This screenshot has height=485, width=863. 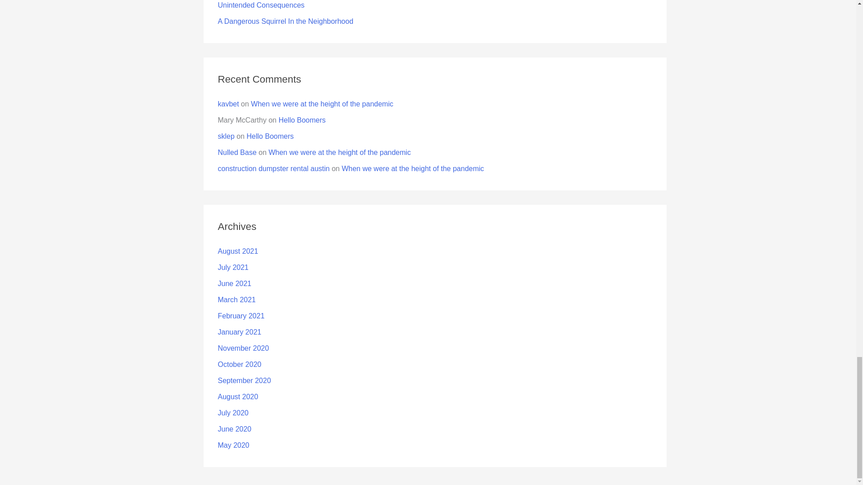 I want to click on construction dumpster rental austin, so click(x=273, y=169).